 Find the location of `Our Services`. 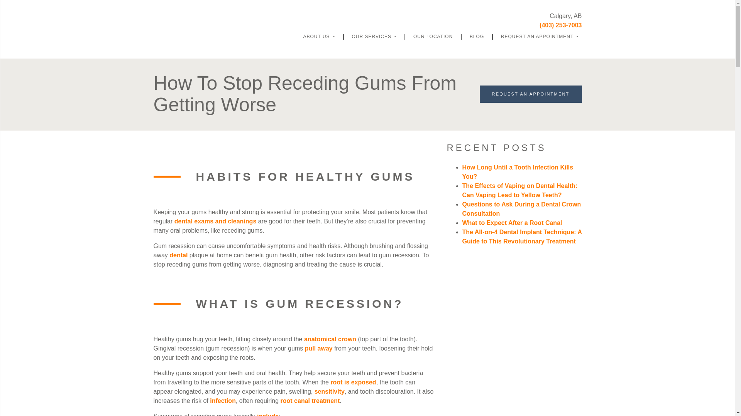

Our Services is located at coordinates (374, 36).